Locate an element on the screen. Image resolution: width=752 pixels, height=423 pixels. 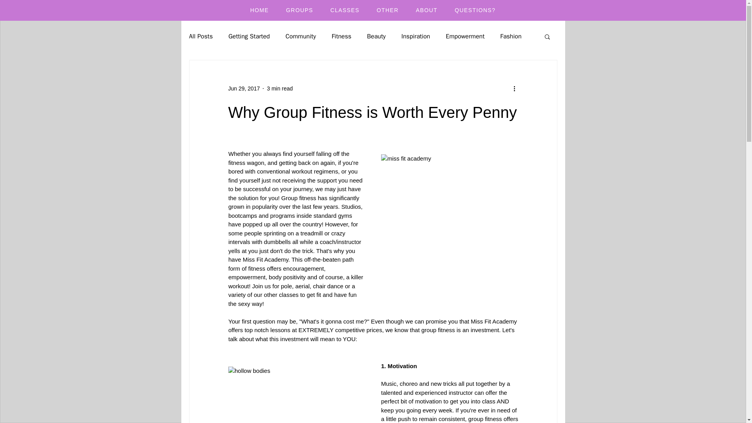
Inspiration is located at coordinates (416, 36).